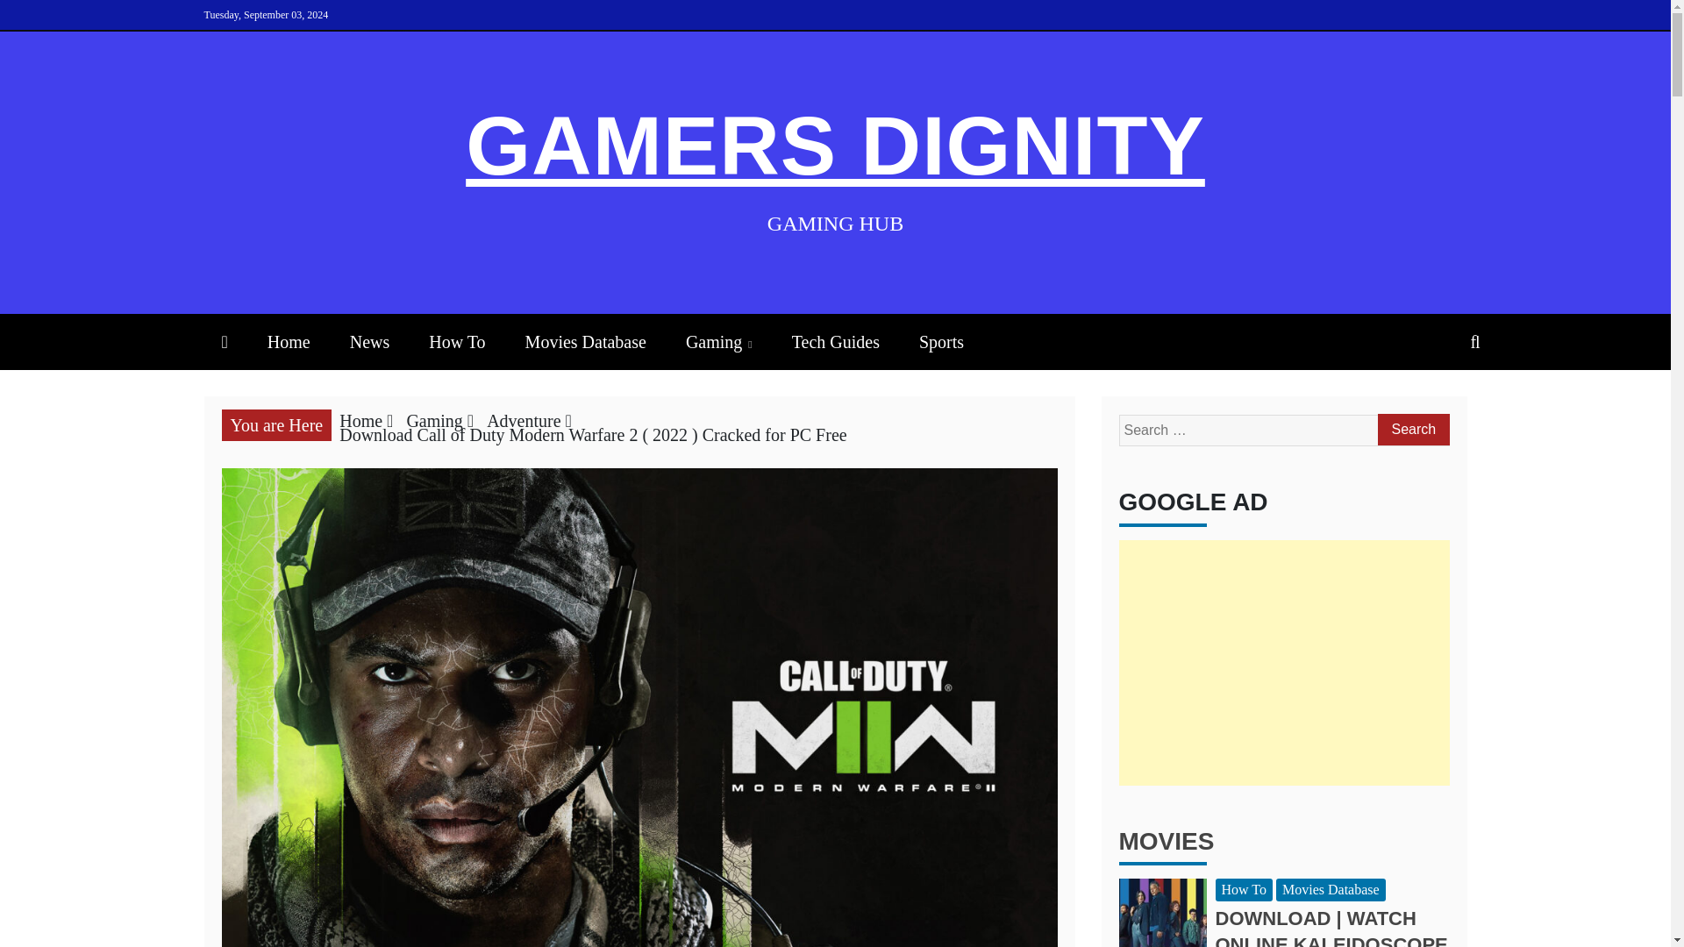 This screenshot has width=1684, height=947. I want to click on Search, so click(1412, 429).